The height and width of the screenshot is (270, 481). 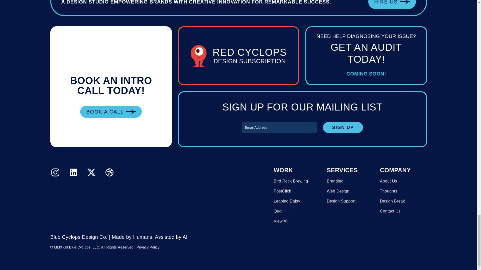 I want to click on Web Design, so click(x=388, y=181).